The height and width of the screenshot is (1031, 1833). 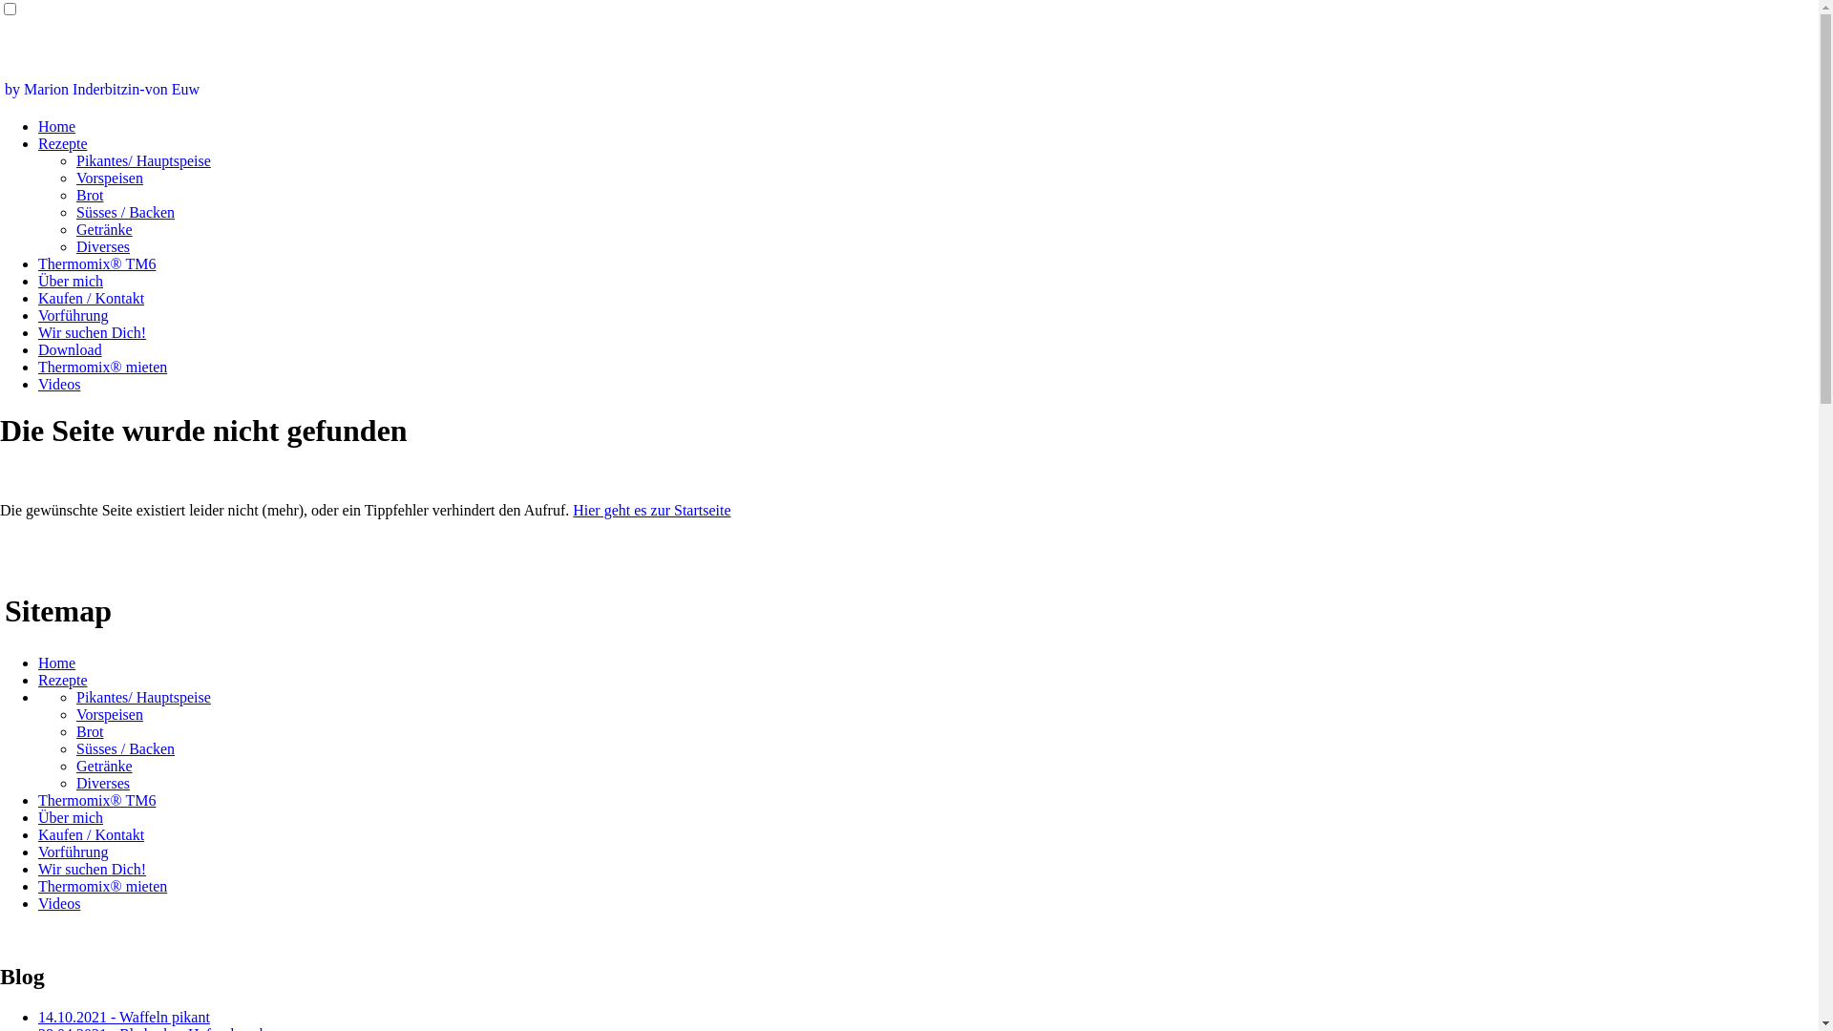 What do you see at coordinates (103, 783) in the screenshot?
I see `Diverses` at bounding box center [103, 783].